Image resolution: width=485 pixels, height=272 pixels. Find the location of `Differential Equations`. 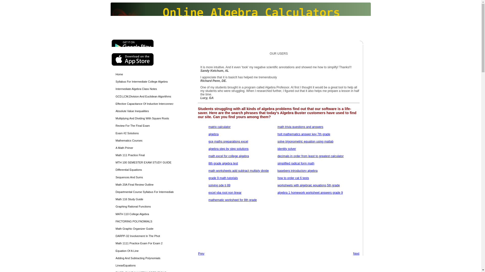

Differential Equations is located at coordinates (144, 170).